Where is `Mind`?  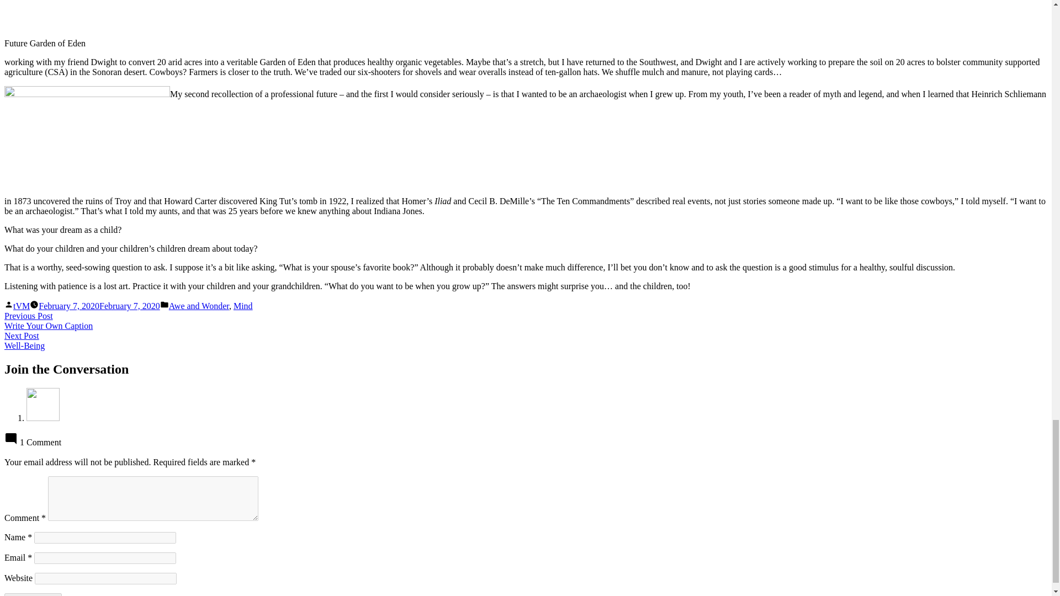
Mind is located at coordinates (24, 341).